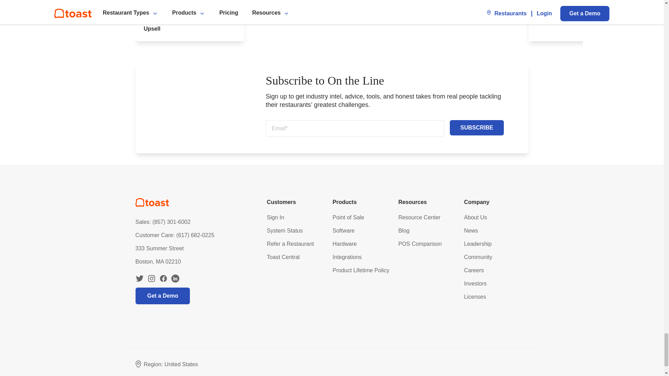 The height and width of the screenshot is (376, 669). What do you see at coordinates (175, 279) in the screenshot?
I see `Toast on LinkedIn` at bounding box center [175, 279].